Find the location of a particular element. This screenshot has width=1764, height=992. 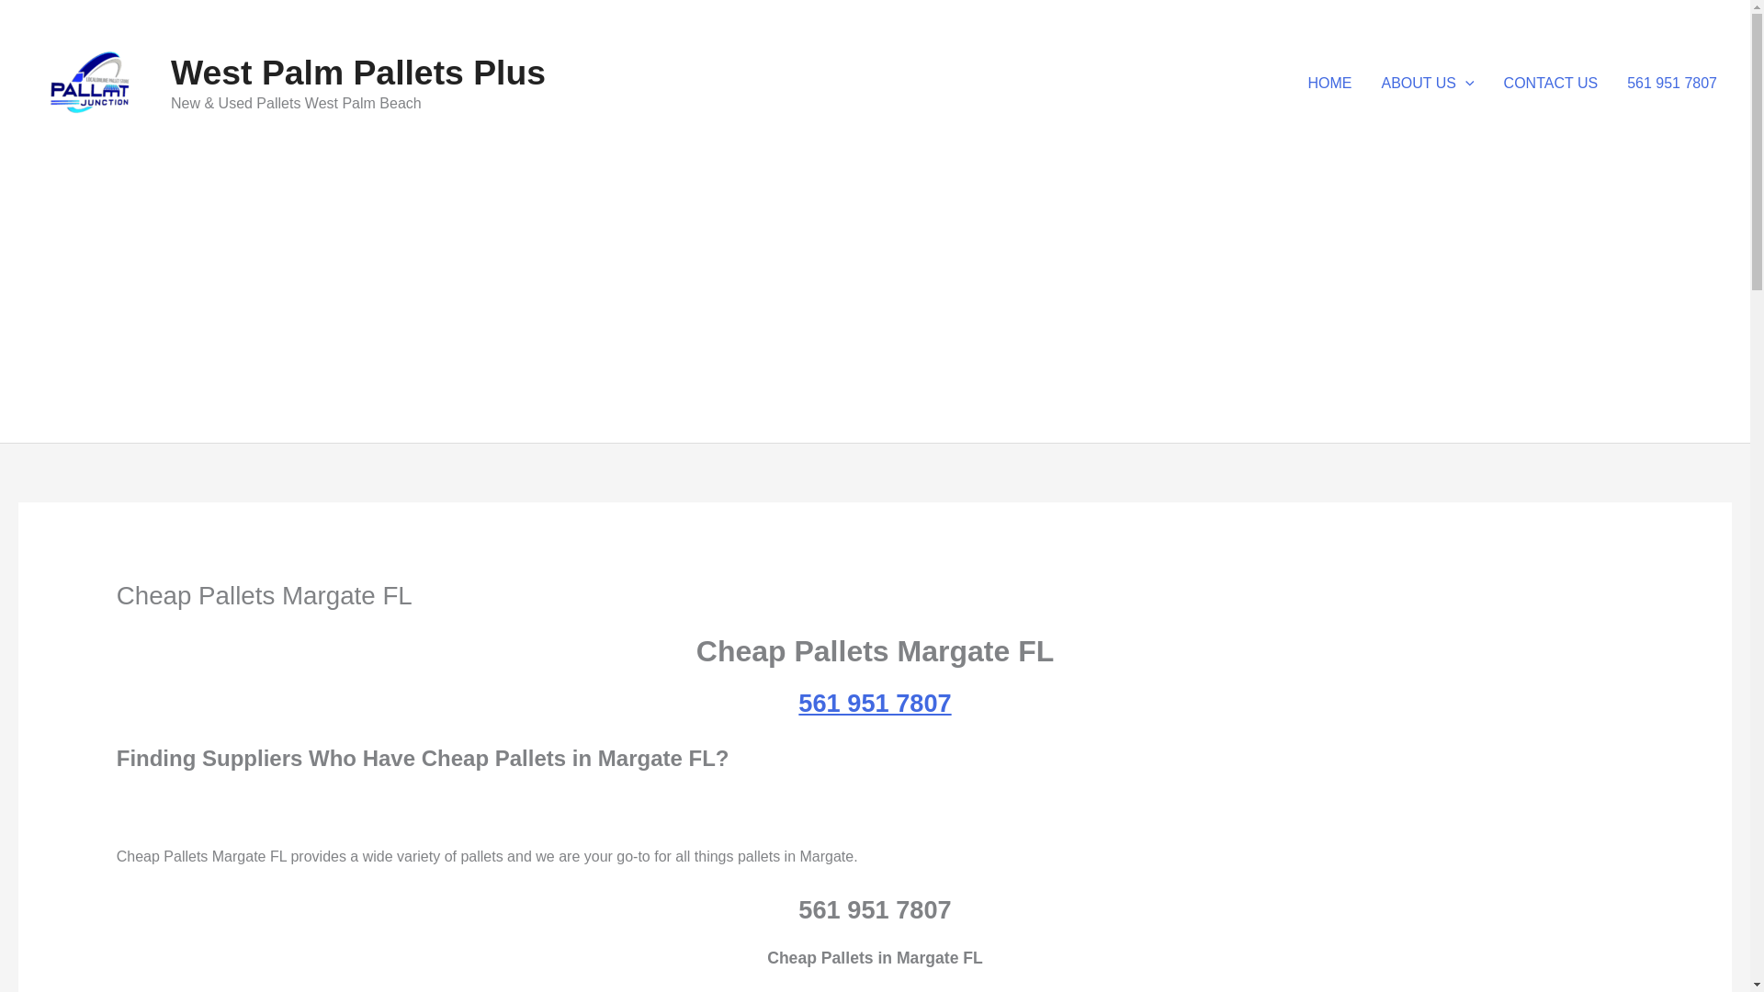

West Palm Pallets Plus is located at coordinates (358, 73).